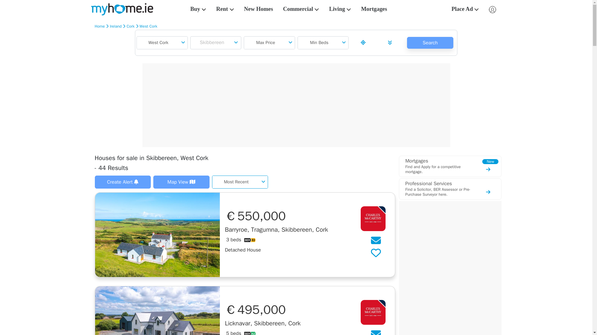 This screenshot has width=597, height=335. Describe the element at coordinates (374, 9) in the screenshot. I see `Mortgages` at that location.